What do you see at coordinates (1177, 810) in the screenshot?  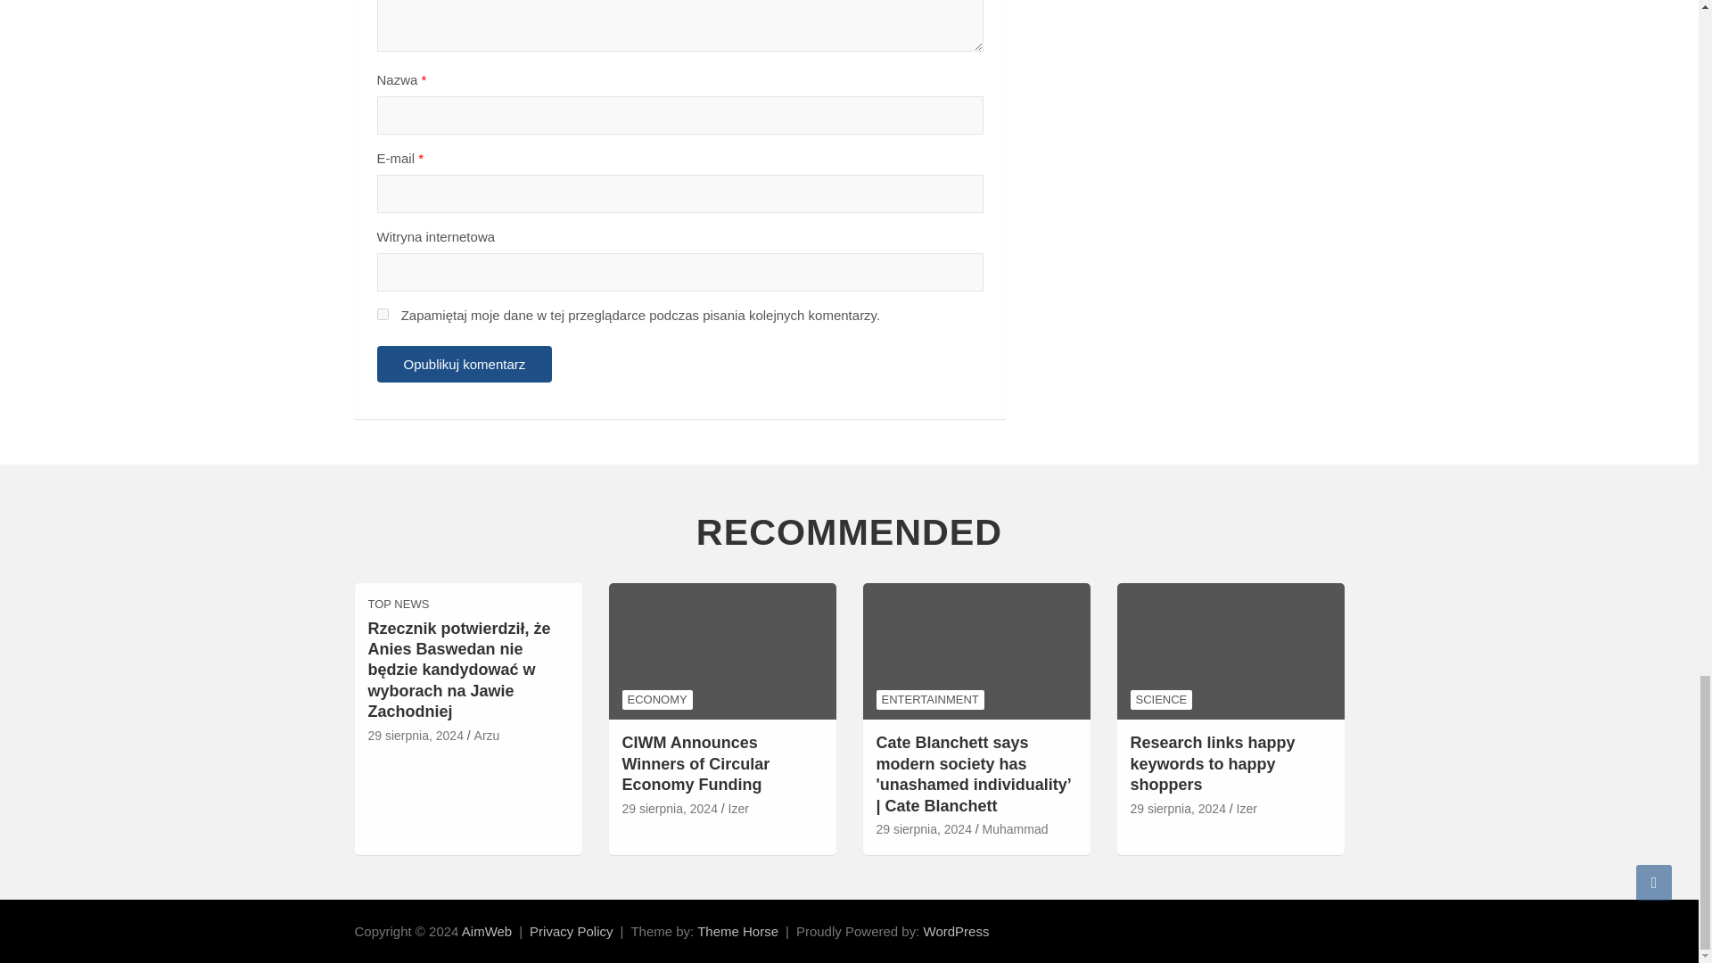 I see `Research links happy keywords to happy shoppers` at bounding box center [1177, 810].